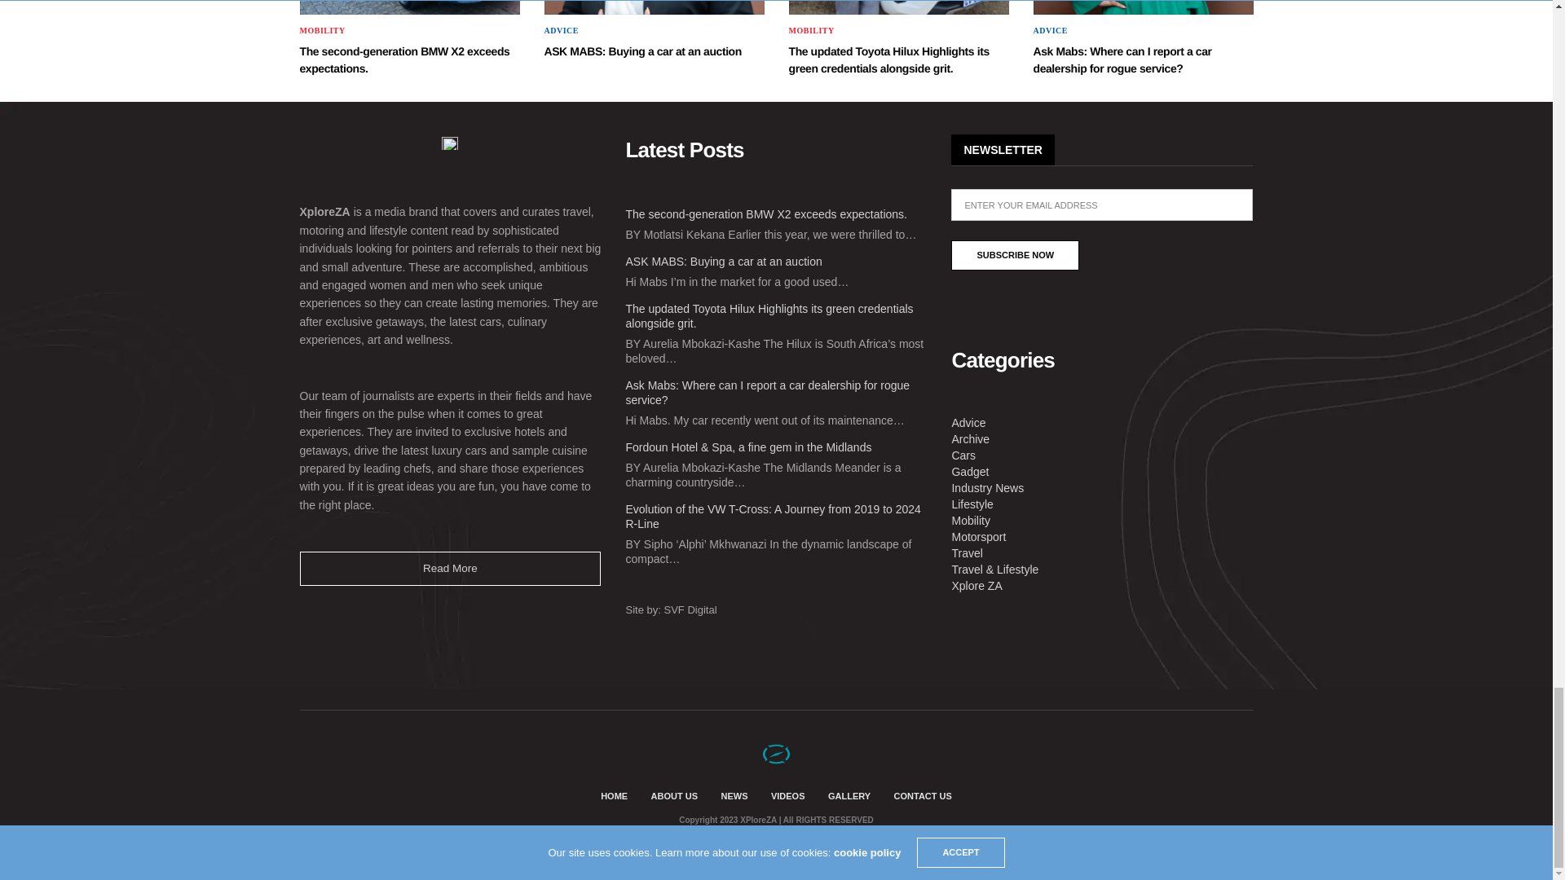 Image resolution: width=1565 pixels, height=880 pixels. What do you see at coordinates (811, 31) in the screenshot?
I see `Mobility` at bounding box center [811, 31].